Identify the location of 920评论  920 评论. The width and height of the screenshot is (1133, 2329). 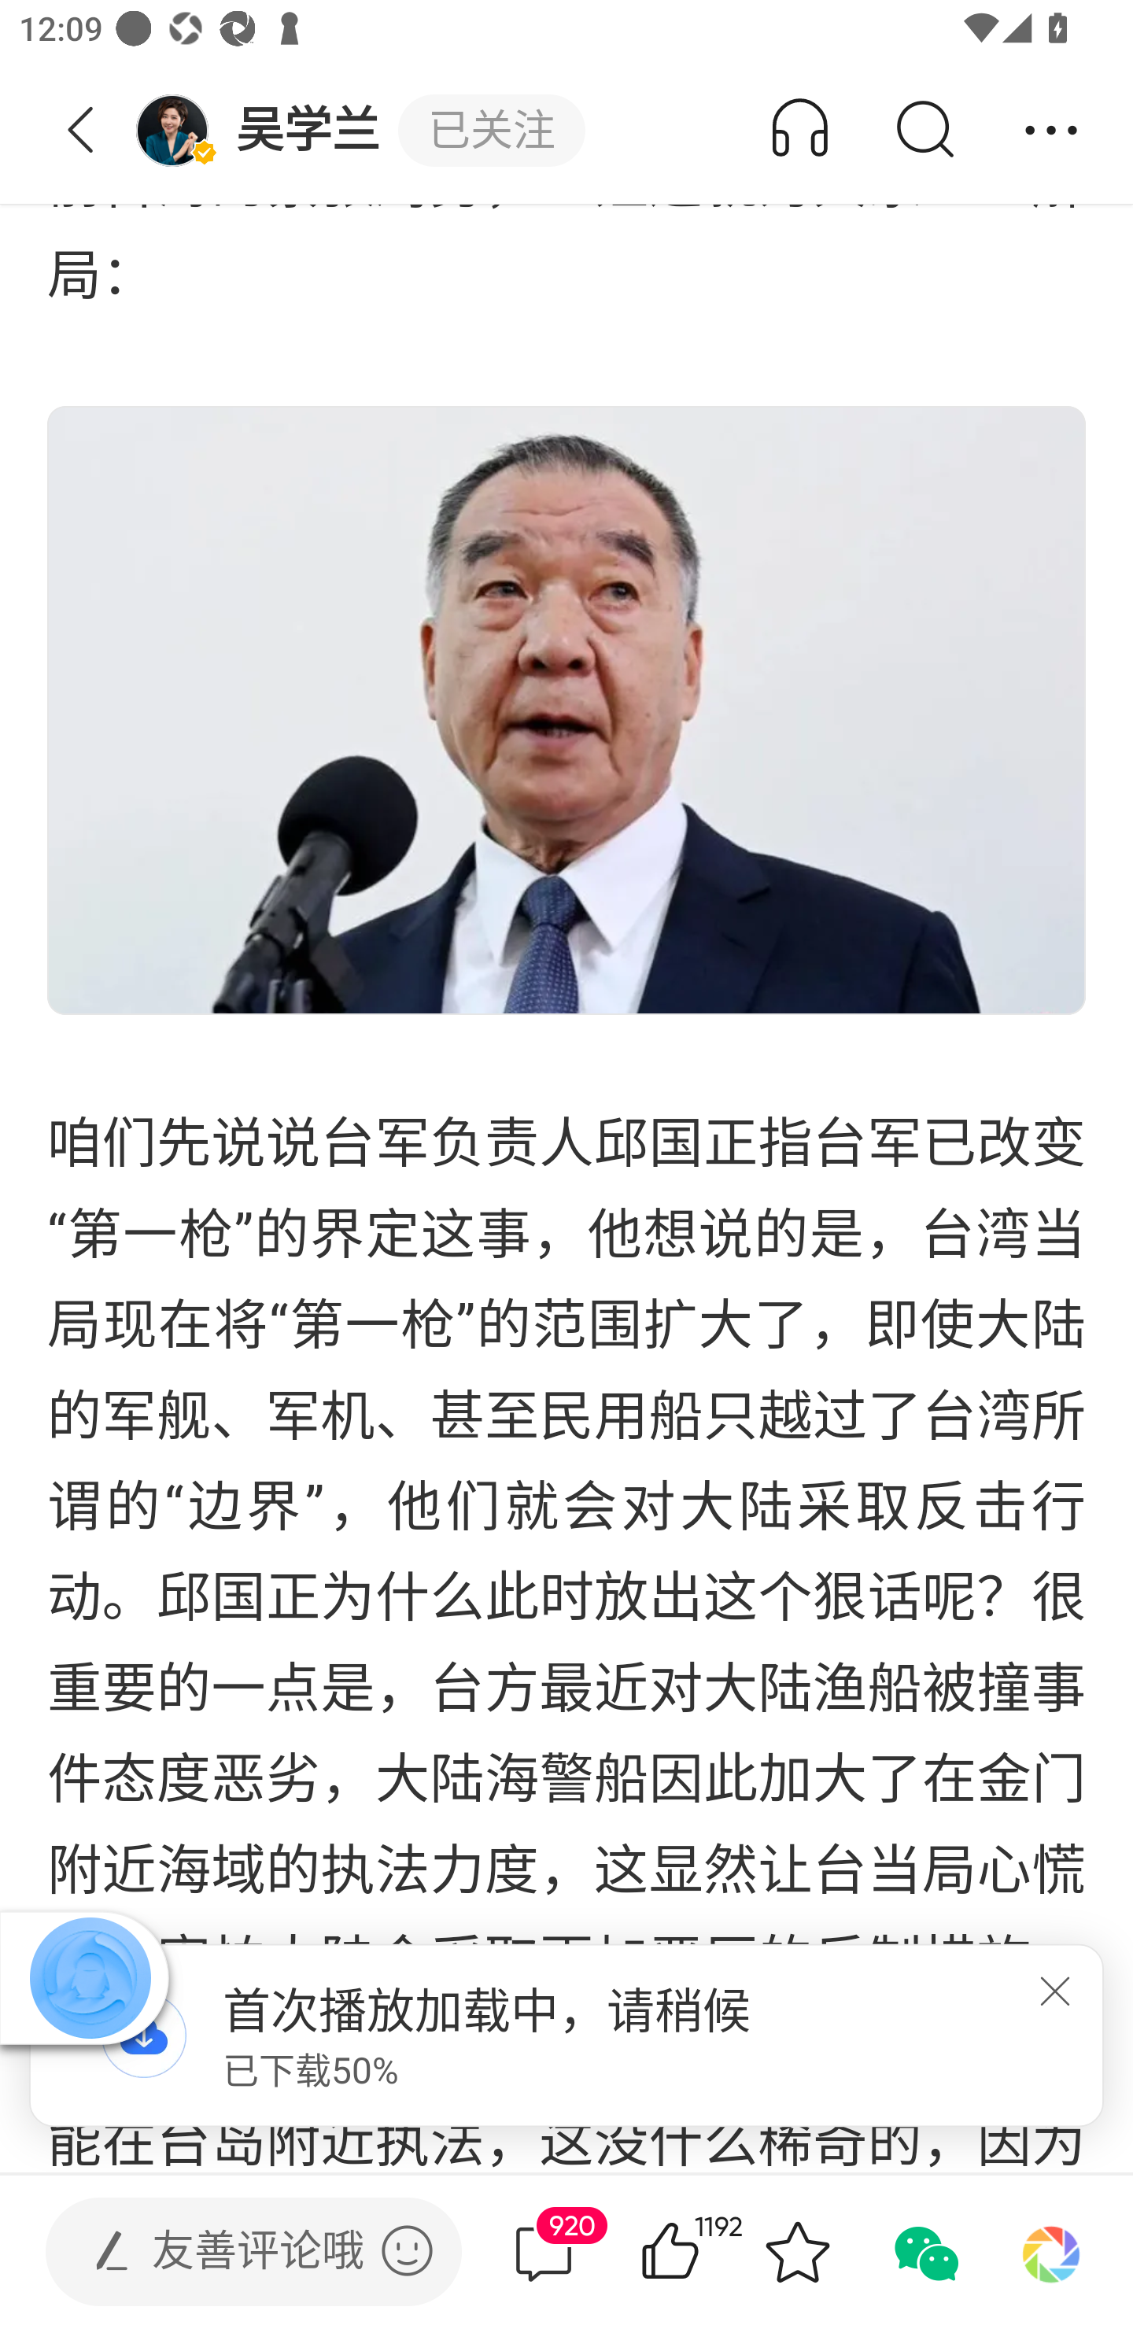
(544, 2252).